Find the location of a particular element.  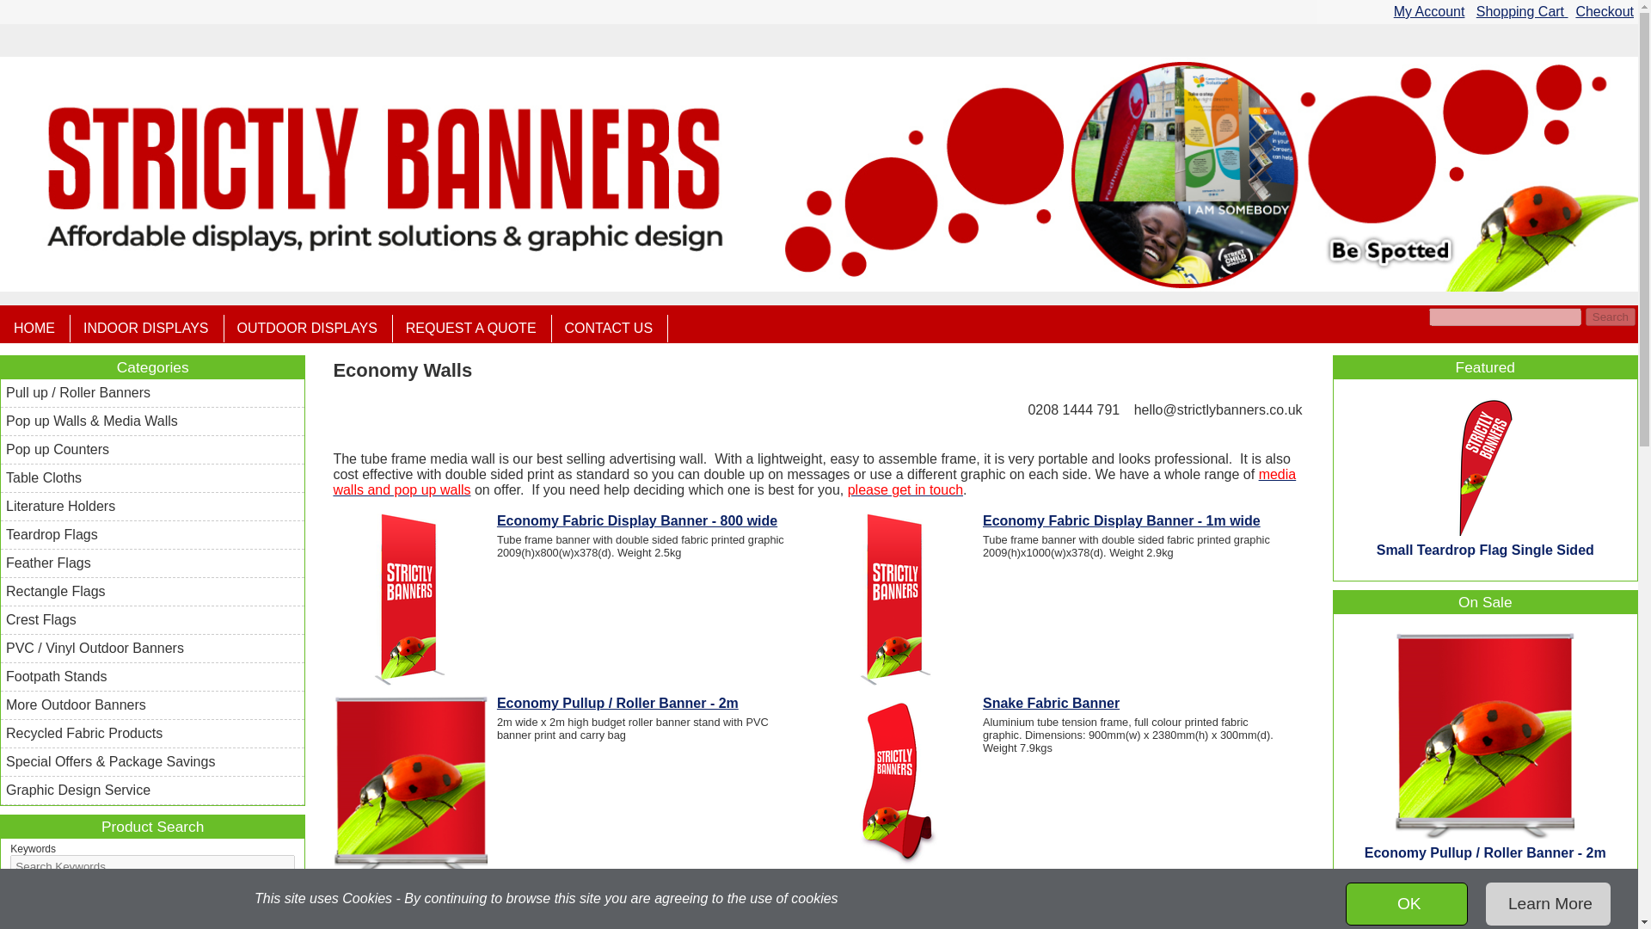

Shopping Cart is located at coordinates (1522, 11).